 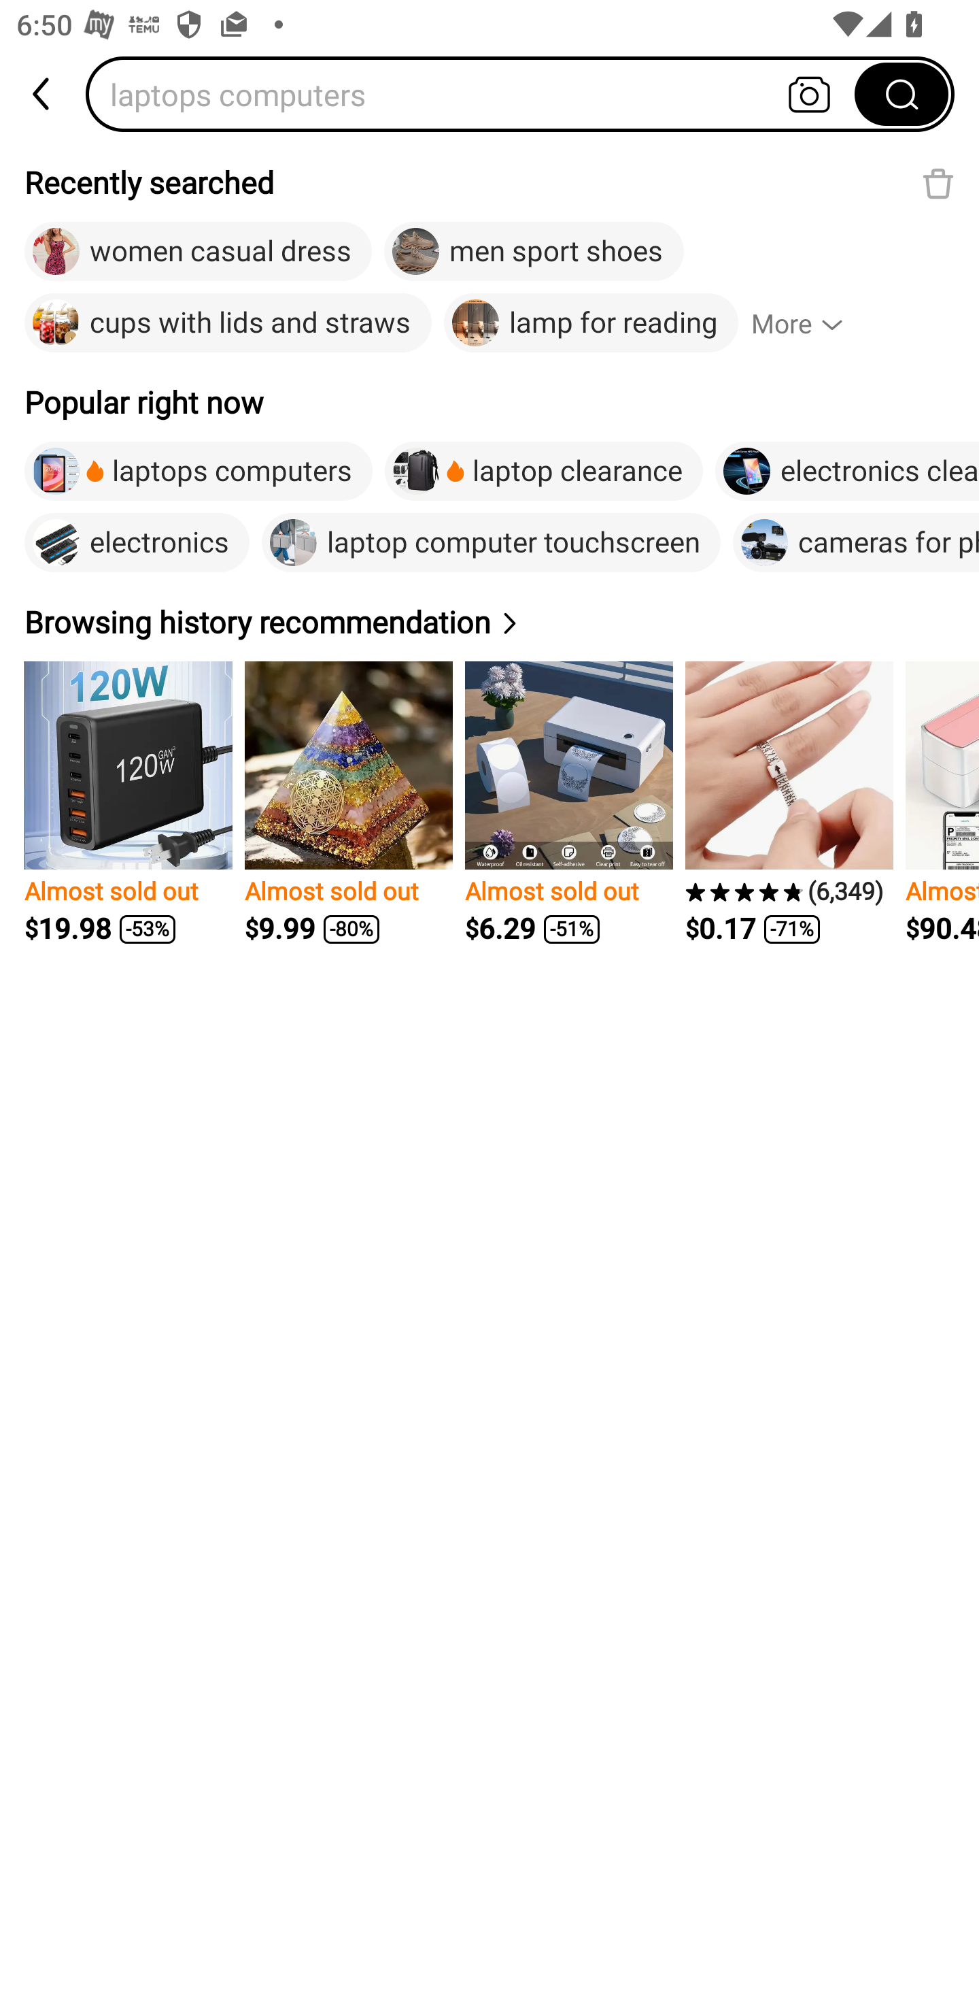 What do you see at coordinates (128, 803) in the screenshot?
I see `Almost sold out $19.98 -53%` at bounding box center [128, 803].